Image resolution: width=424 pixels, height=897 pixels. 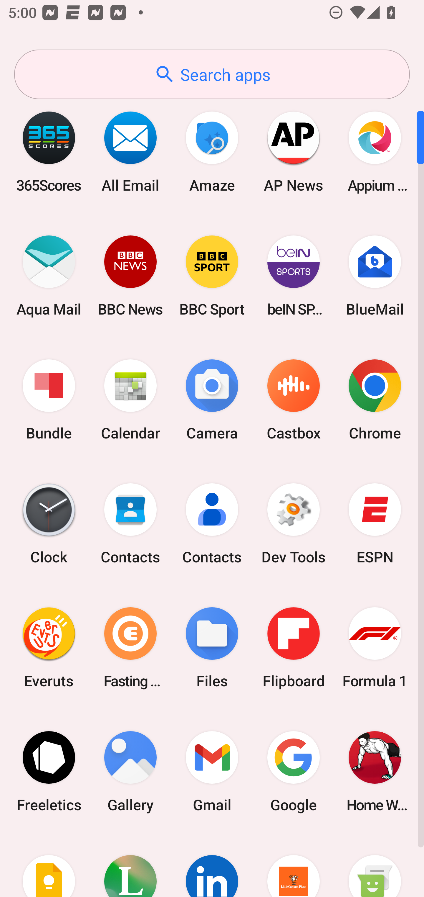 I want to click on Dev Tools, so click(x=293, y=524).